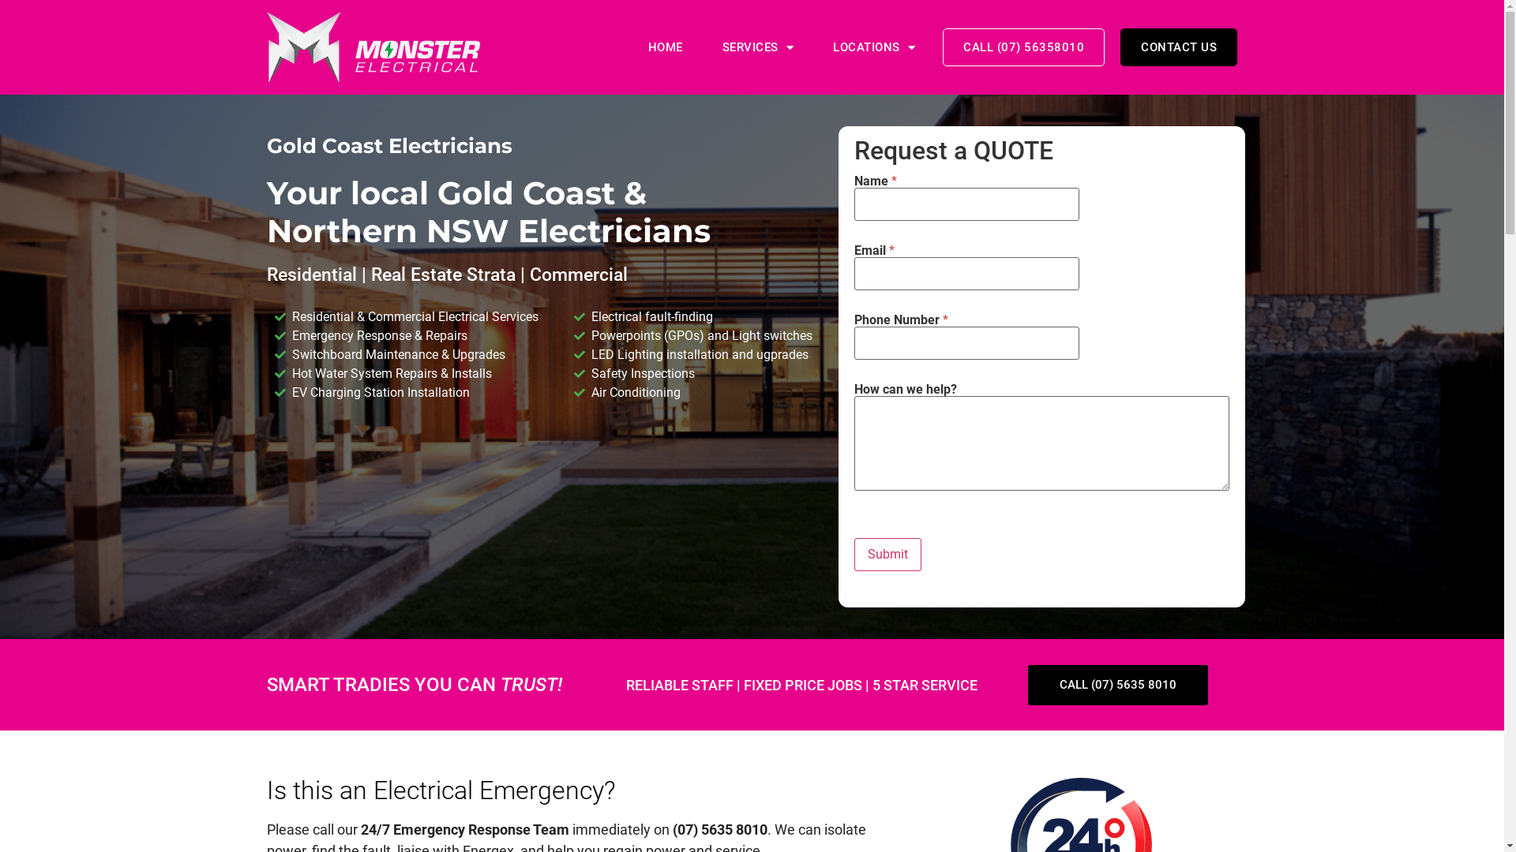 This screenshot has height=852, width=1516. Describe the element at coordinates (758, 47) in the screenshot. I see `SERVICES` at that location.